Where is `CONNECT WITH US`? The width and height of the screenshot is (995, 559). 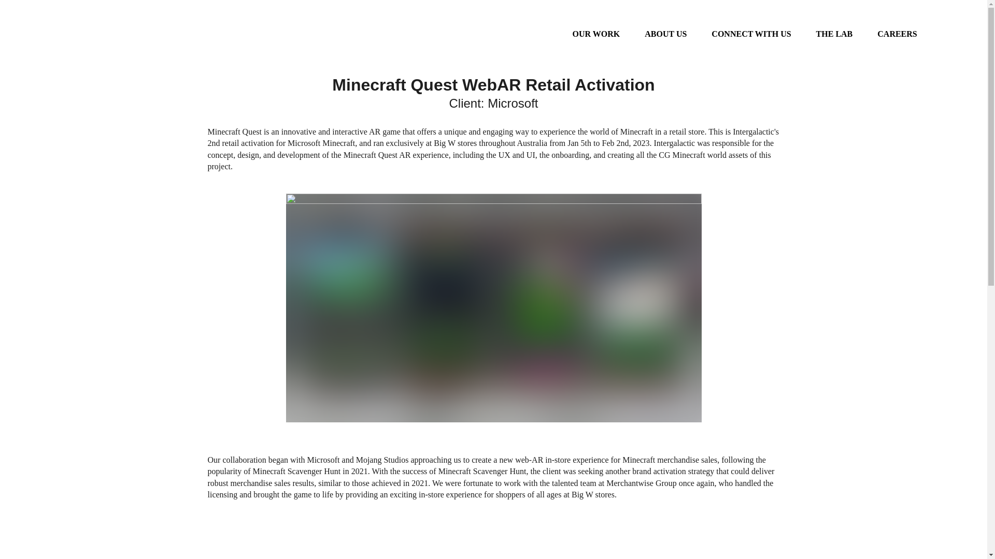 CONNECT WITH US is located at coordinates (751, 34).